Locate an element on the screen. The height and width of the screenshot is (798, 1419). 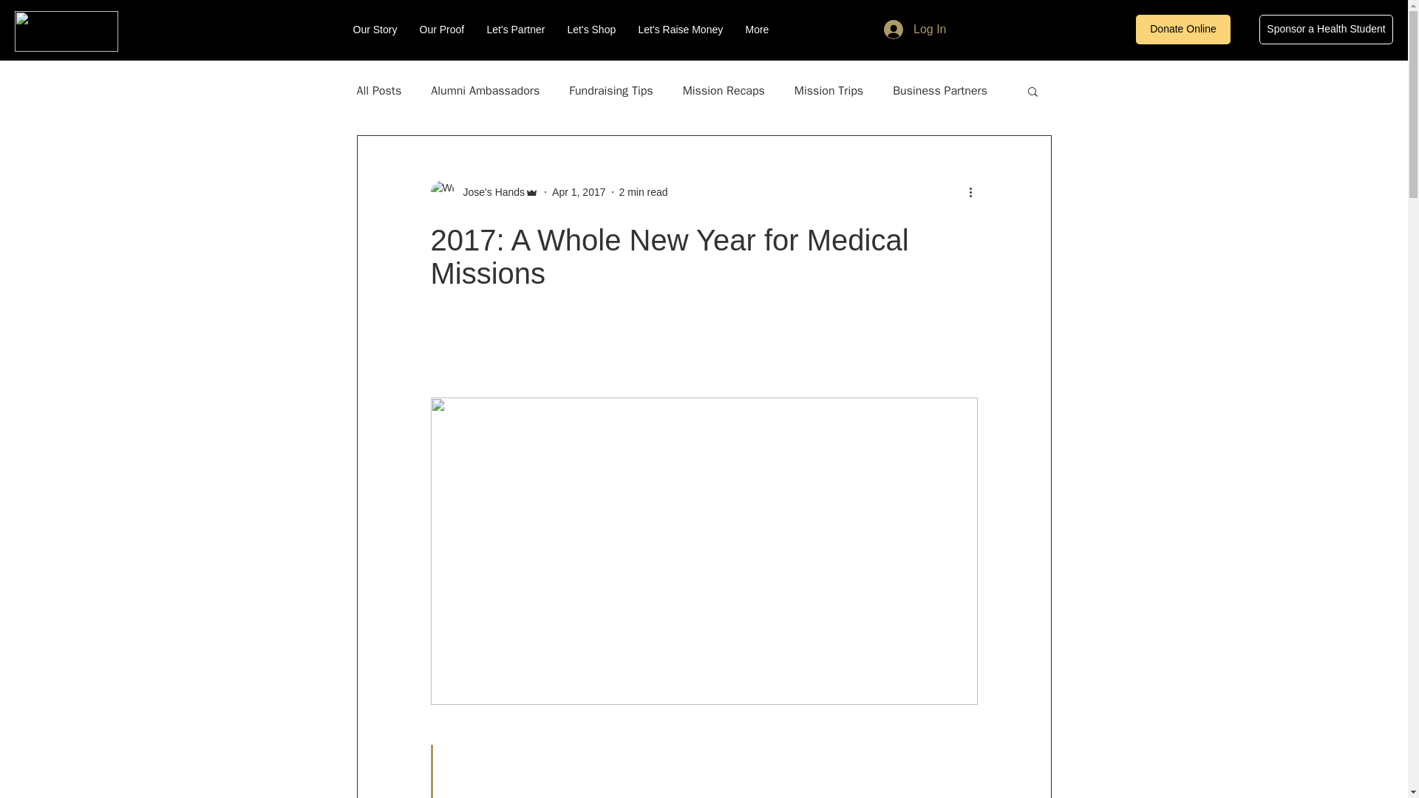
Fundraising Tips is located at coordinates (610, 90).